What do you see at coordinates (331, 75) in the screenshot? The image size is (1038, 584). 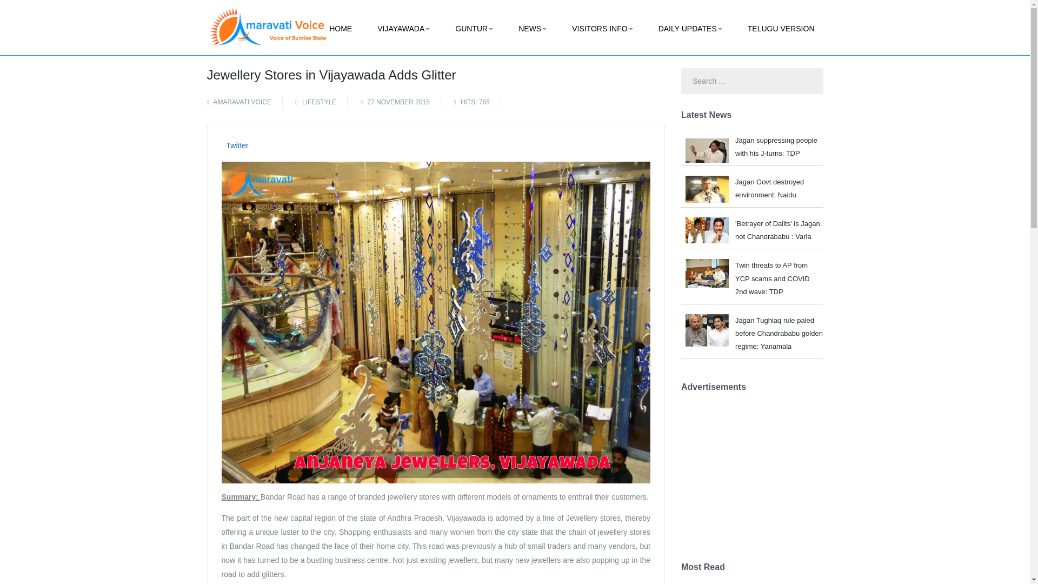 I see `Jewellery Stores in Vijayawada Adds Glitter` at bounding box center [331, 75].